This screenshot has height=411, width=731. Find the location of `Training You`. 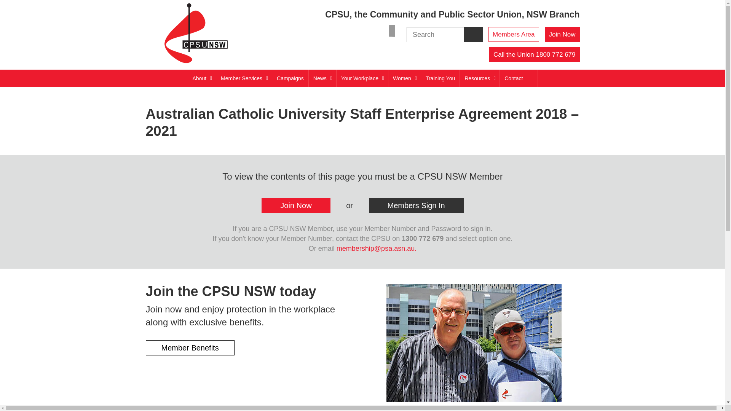

Training You is located at coordinates (440, 78).